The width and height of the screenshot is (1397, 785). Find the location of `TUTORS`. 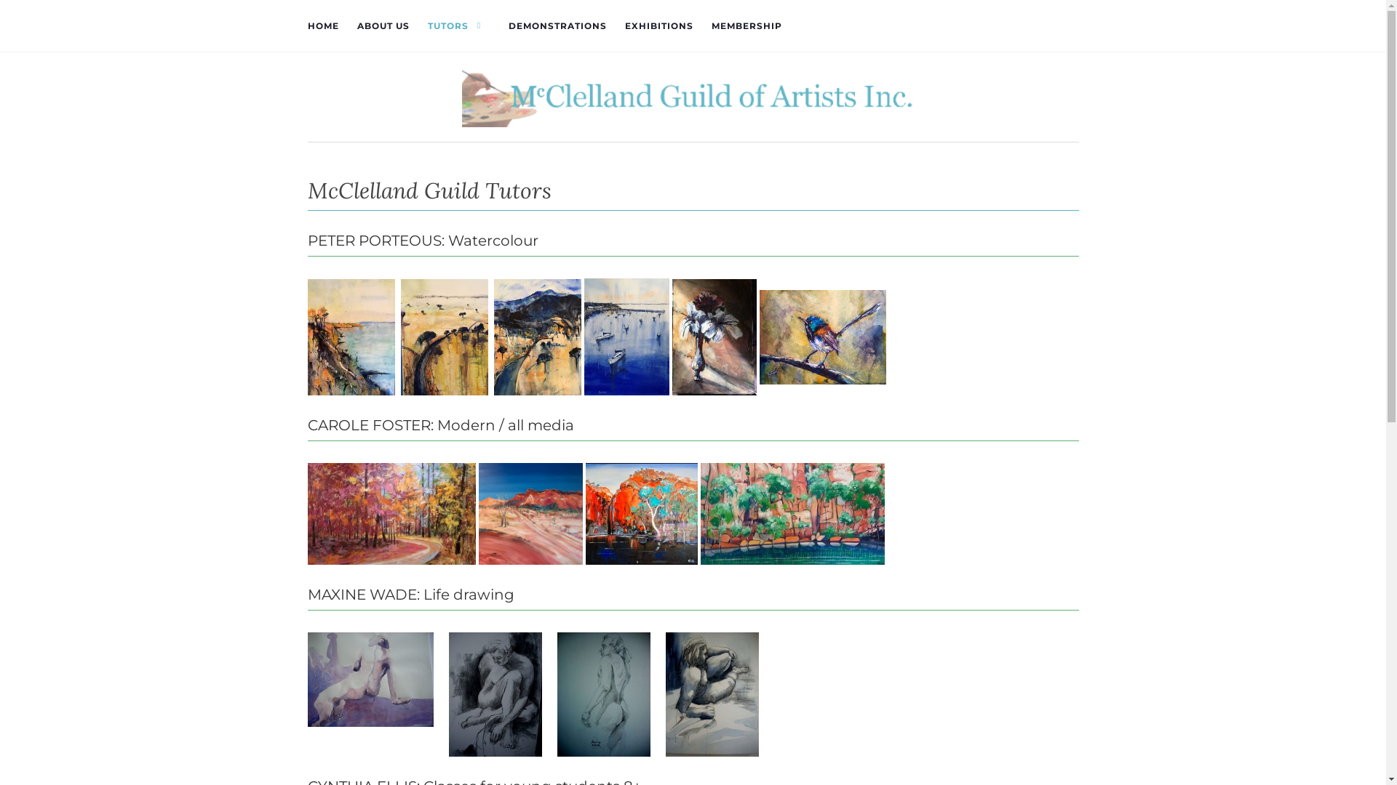

TUTORS is located at coordinates (459, 26).